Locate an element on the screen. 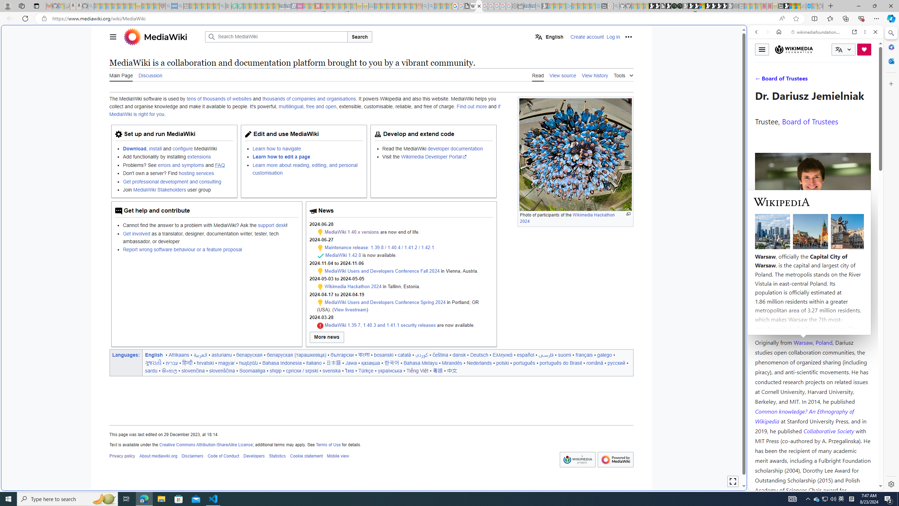  svenska is located at coordinates (332, 370).